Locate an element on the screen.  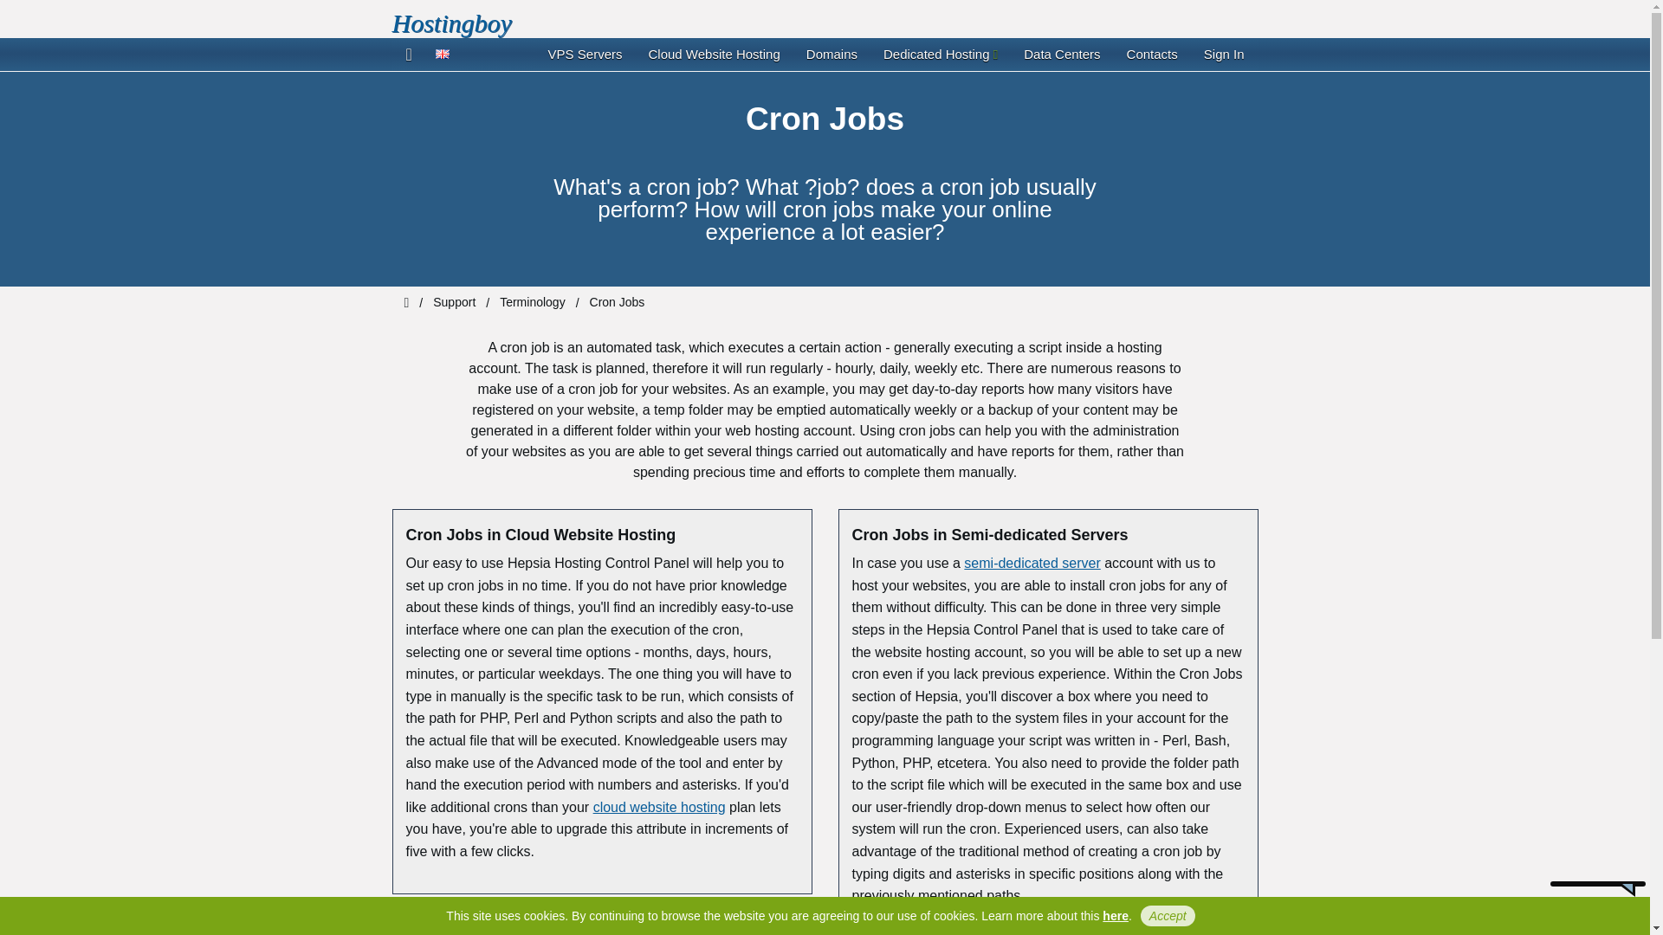
VPS Servers is located at coordinates (586, 55).